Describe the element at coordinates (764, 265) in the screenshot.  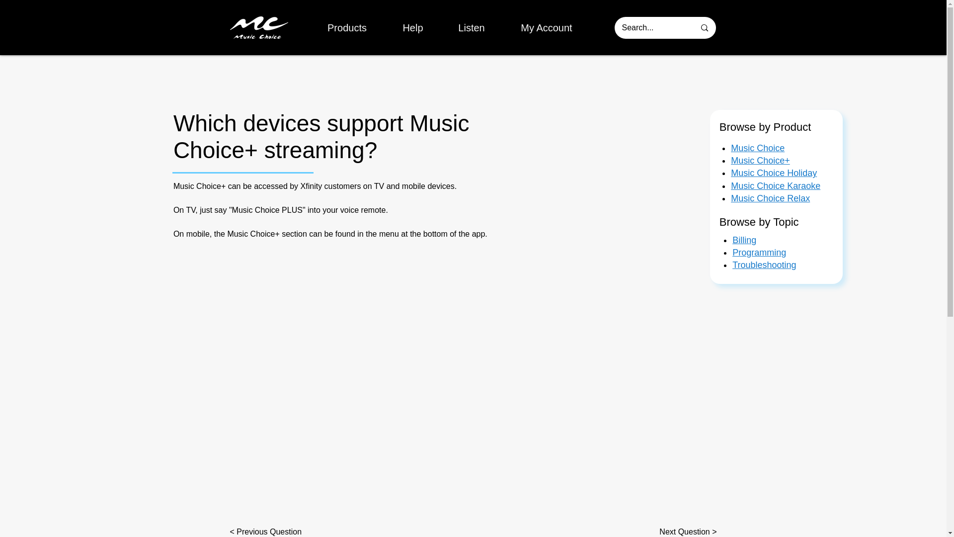
I see `Troubleshooting` at that location.